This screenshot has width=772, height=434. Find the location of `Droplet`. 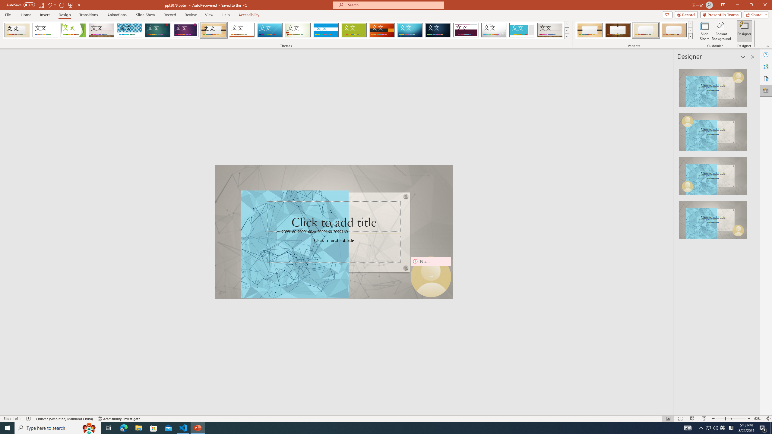

Droplet is located at coordinates (494, 30).